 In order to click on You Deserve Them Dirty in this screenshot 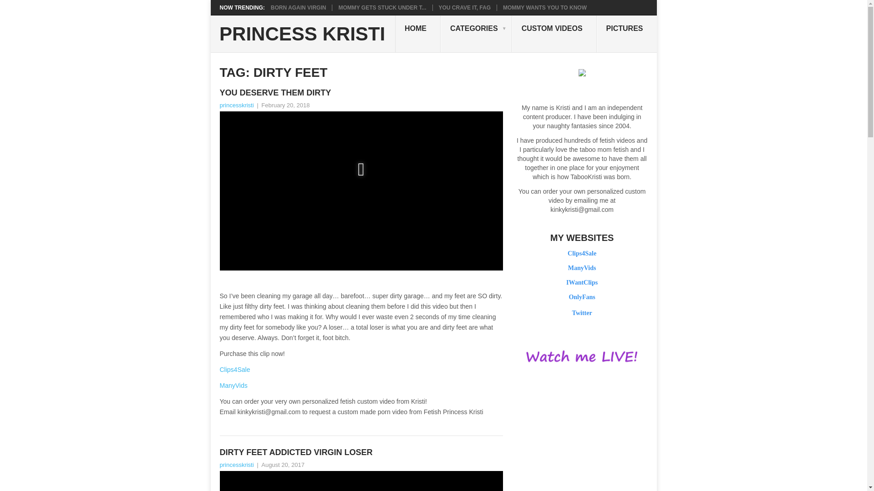, I will do `click(361, 93)`.